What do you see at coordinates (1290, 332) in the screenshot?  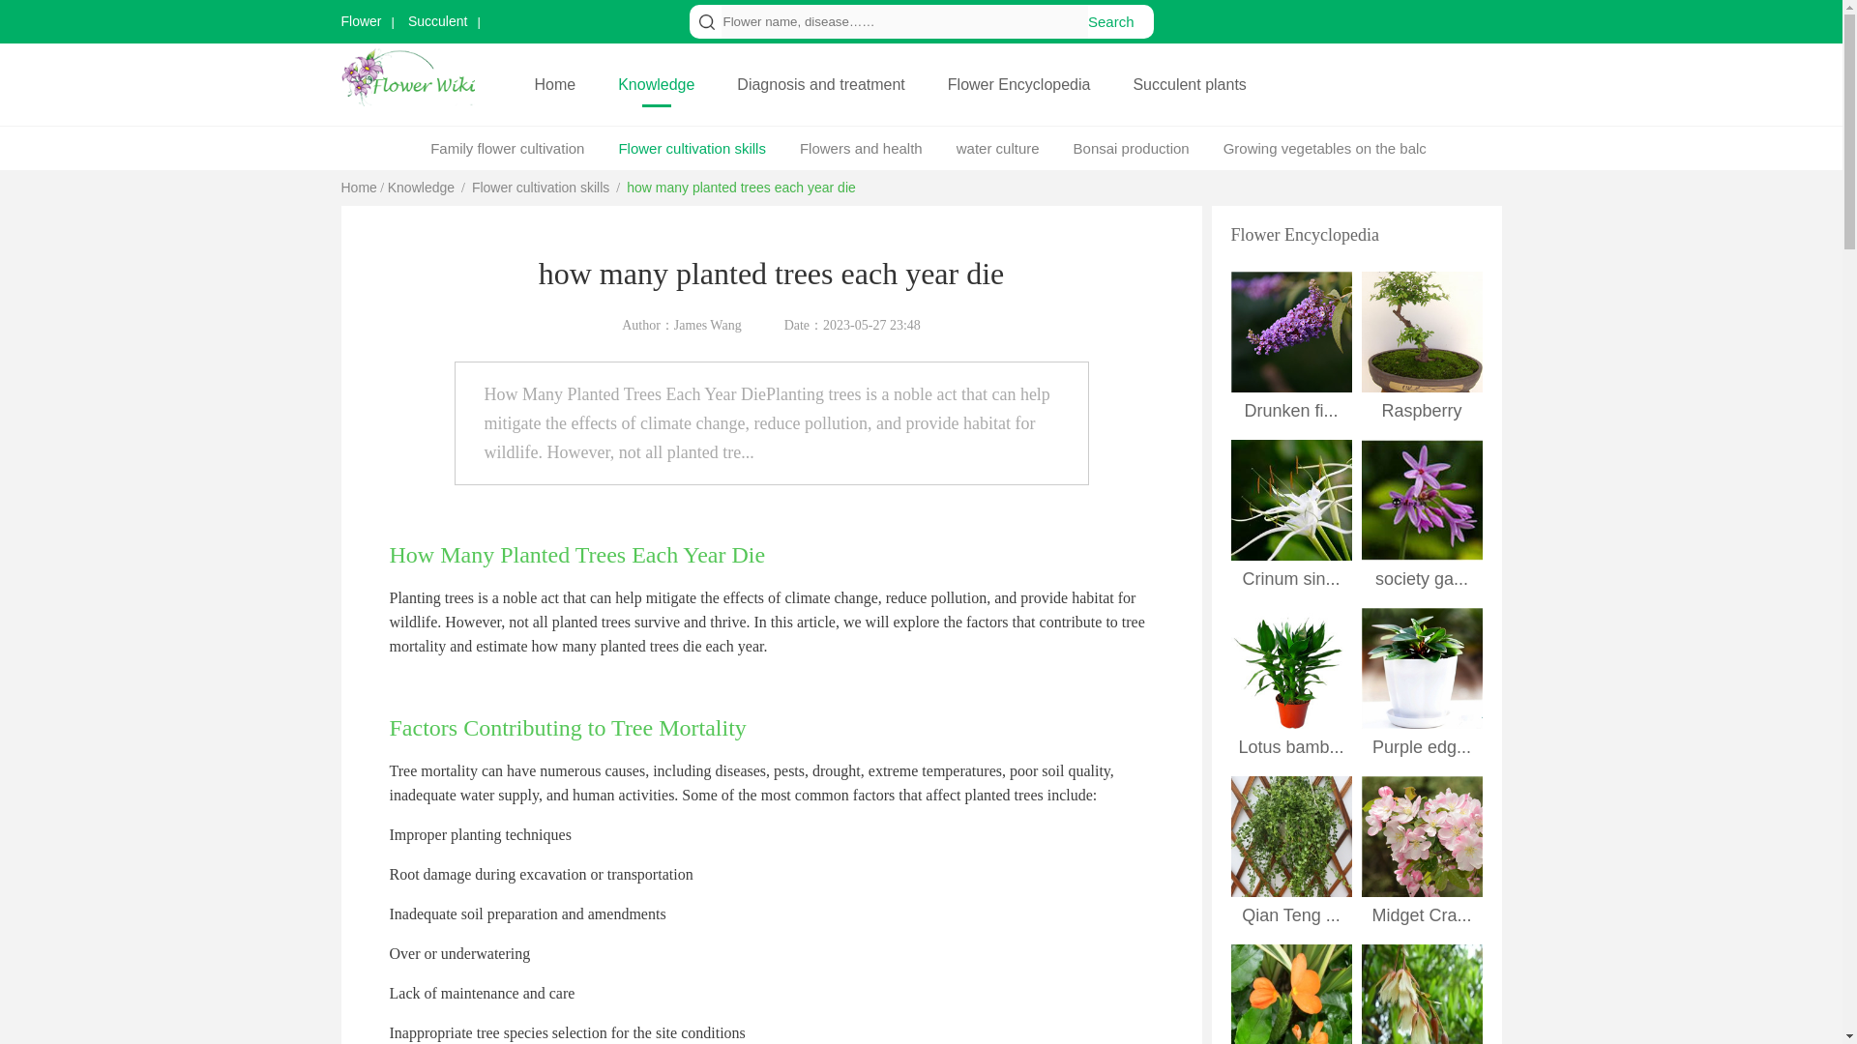 I see `Drunken fish grass` at bounding box center [1290, 332].